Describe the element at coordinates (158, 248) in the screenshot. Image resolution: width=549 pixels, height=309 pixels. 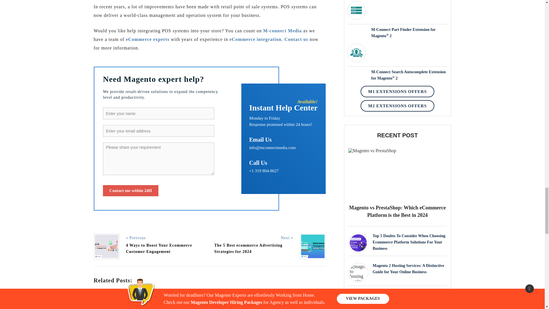
I see `4 Ways to Boost Your Ecommerce Customer Engagement` at that location.